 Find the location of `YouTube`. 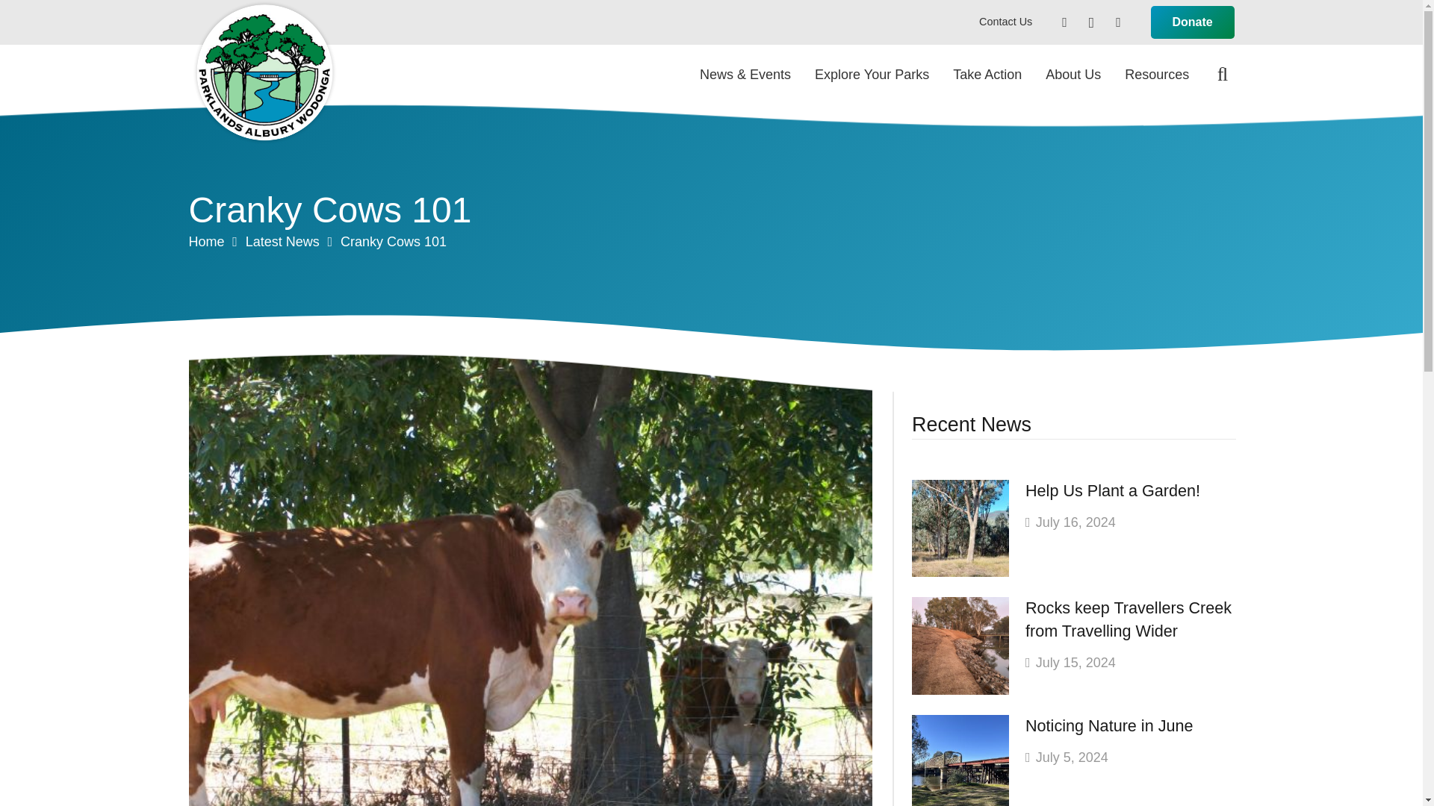

YouTube is located at coordinates (1117, 22).